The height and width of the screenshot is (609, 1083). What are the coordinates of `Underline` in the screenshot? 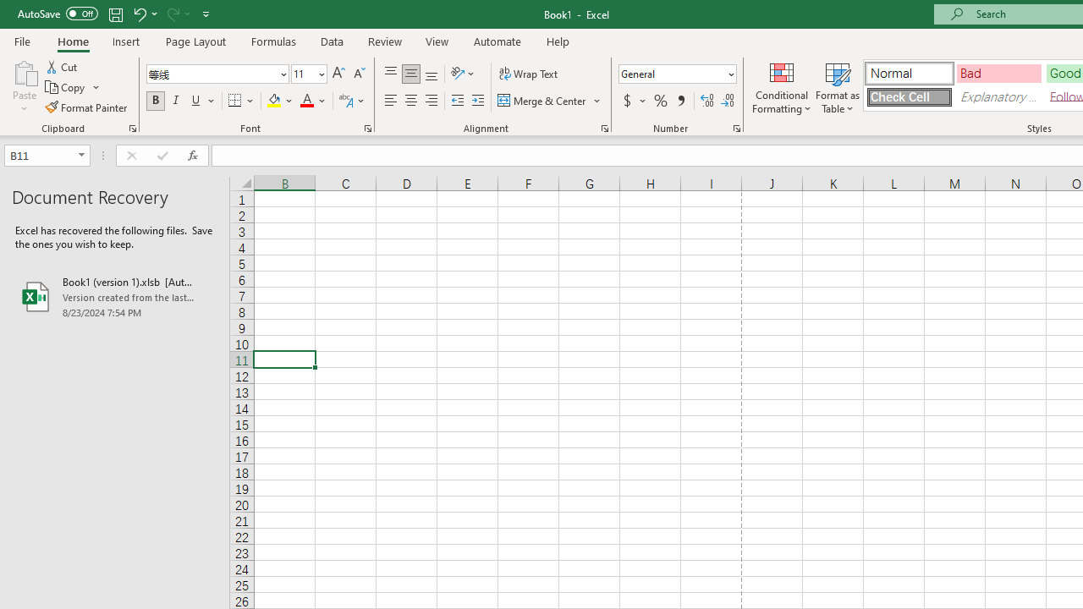 It's located at (196, 101).